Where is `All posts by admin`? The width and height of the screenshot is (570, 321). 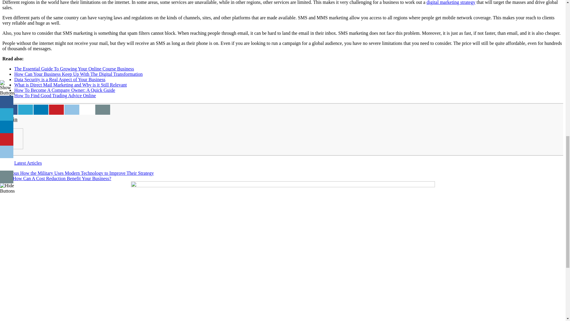 All posts by admin is located at coordinates (10, 119).